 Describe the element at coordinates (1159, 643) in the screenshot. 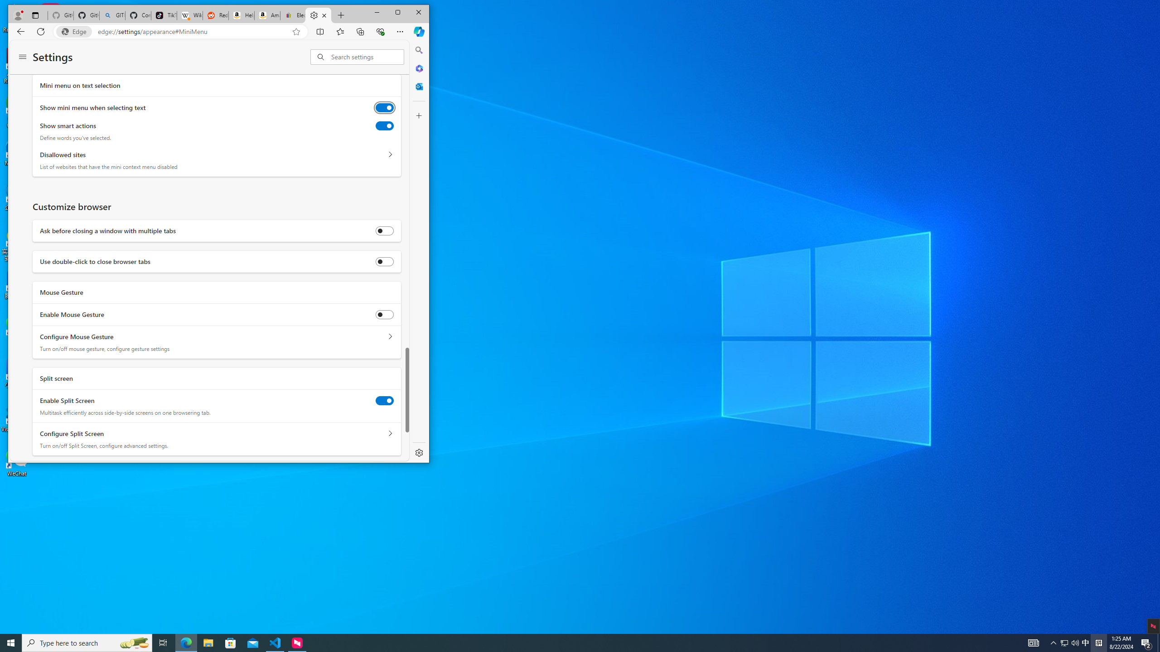

I see `Show desktop` at that location.